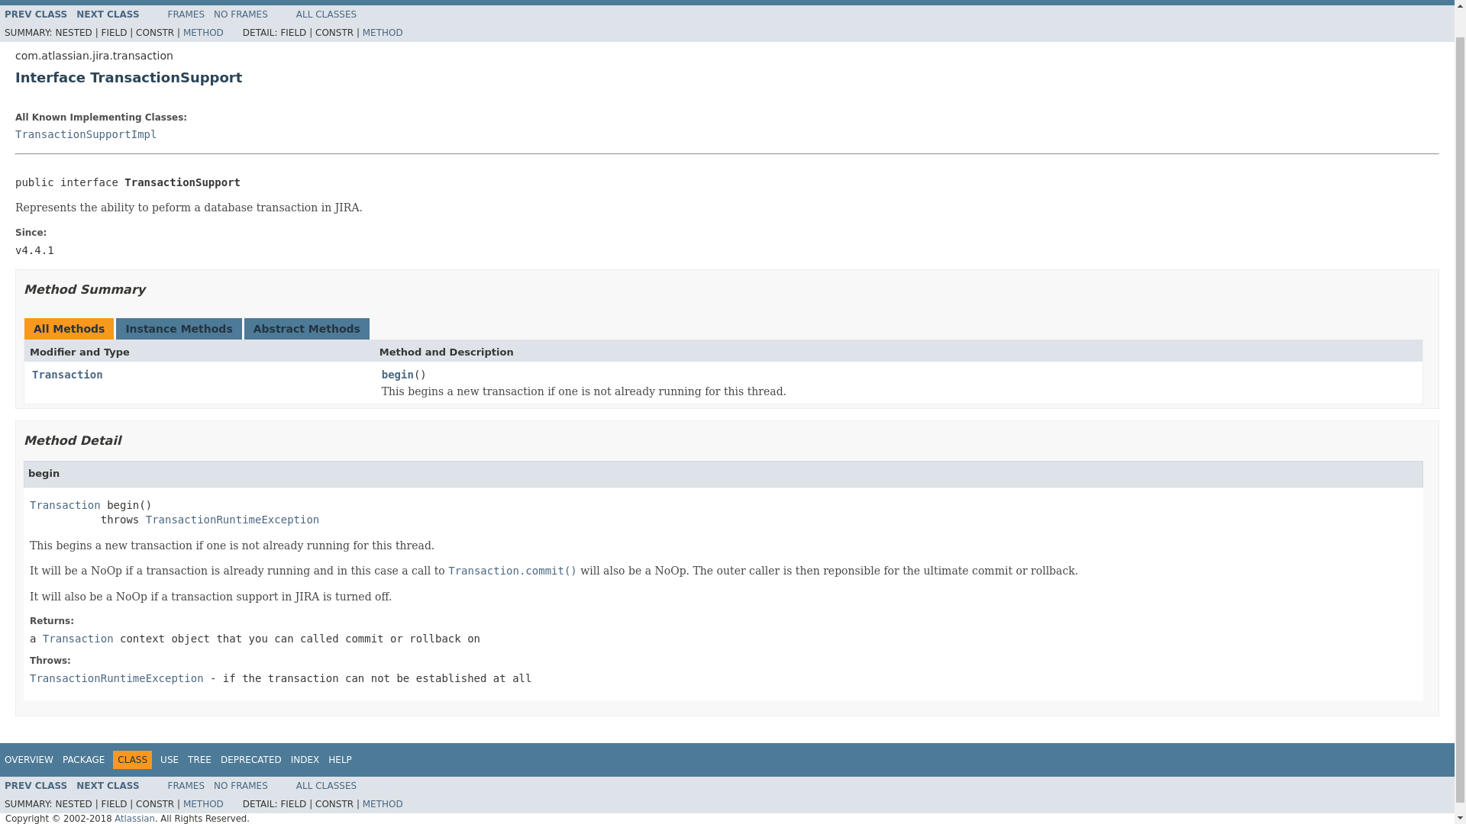 Image resolution: width=1466 pixels, height=824 pixels. Describe the element at coordinates (397, 375) in the screenshot. I see `begin` at that location.